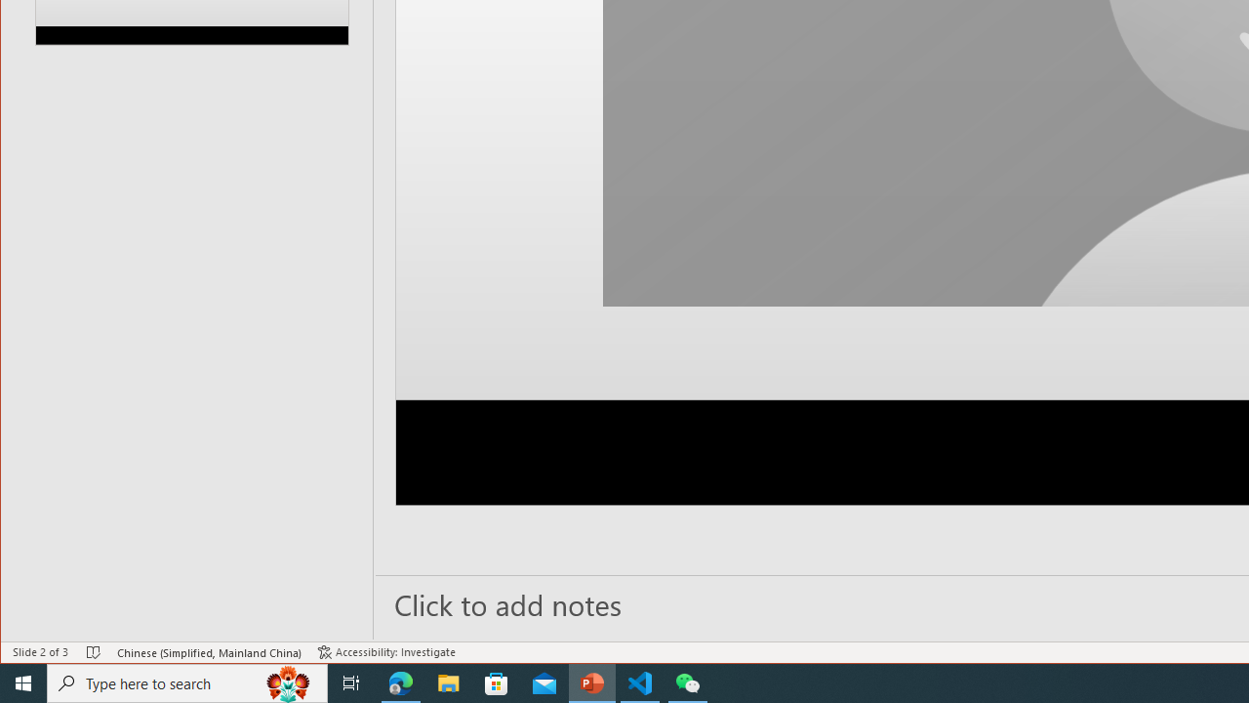 The width and height of the screenshot is (1249, 703). What do you see at coordinates (640, 683) in the screenshot?
I see `Visual Studio Code - 1 running window` at bounding box center [640, 683].